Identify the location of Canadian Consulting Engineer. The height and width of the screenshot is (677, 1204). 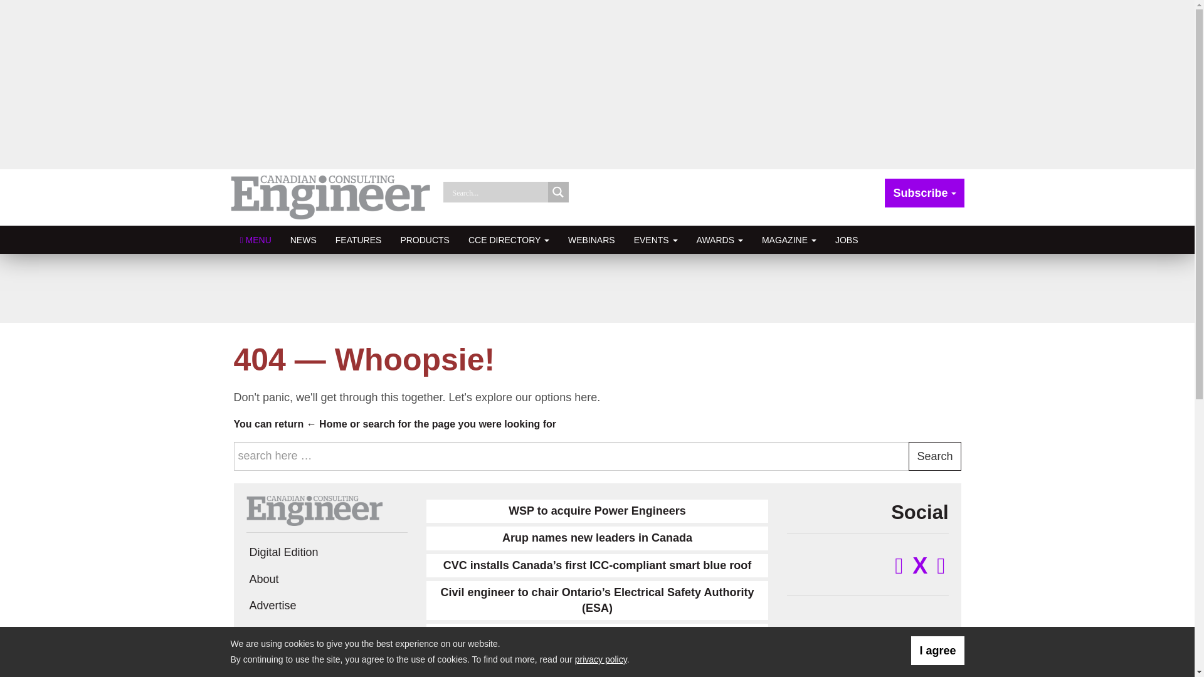
(331, 197).